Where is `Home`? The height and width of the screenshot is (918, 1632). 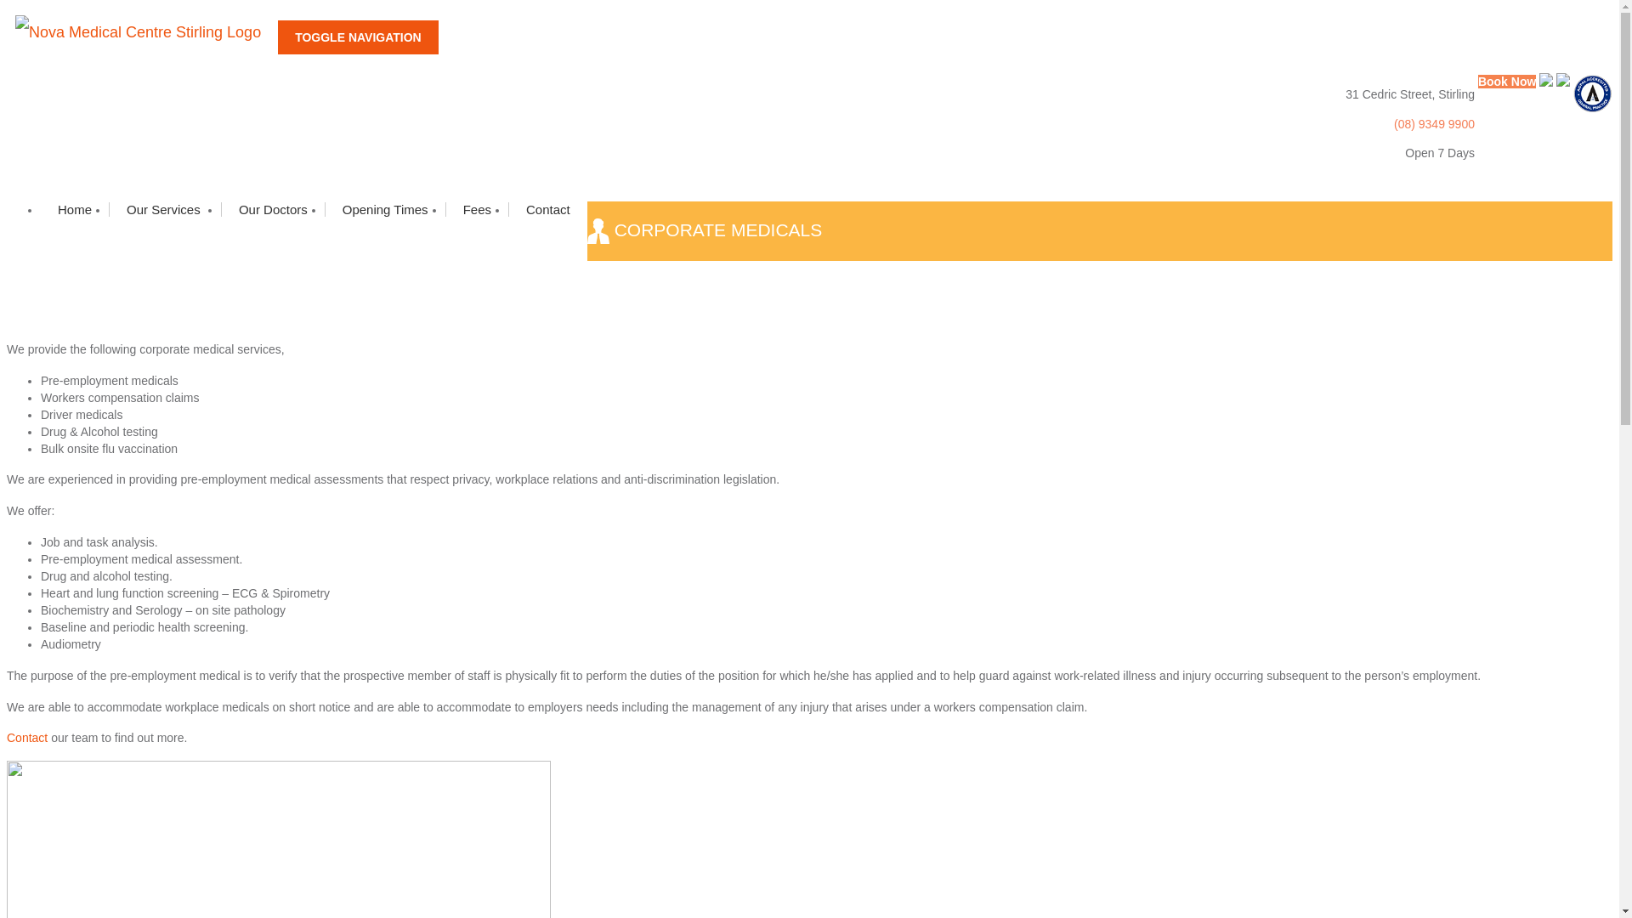
Home is located at coordinates (75, 209).